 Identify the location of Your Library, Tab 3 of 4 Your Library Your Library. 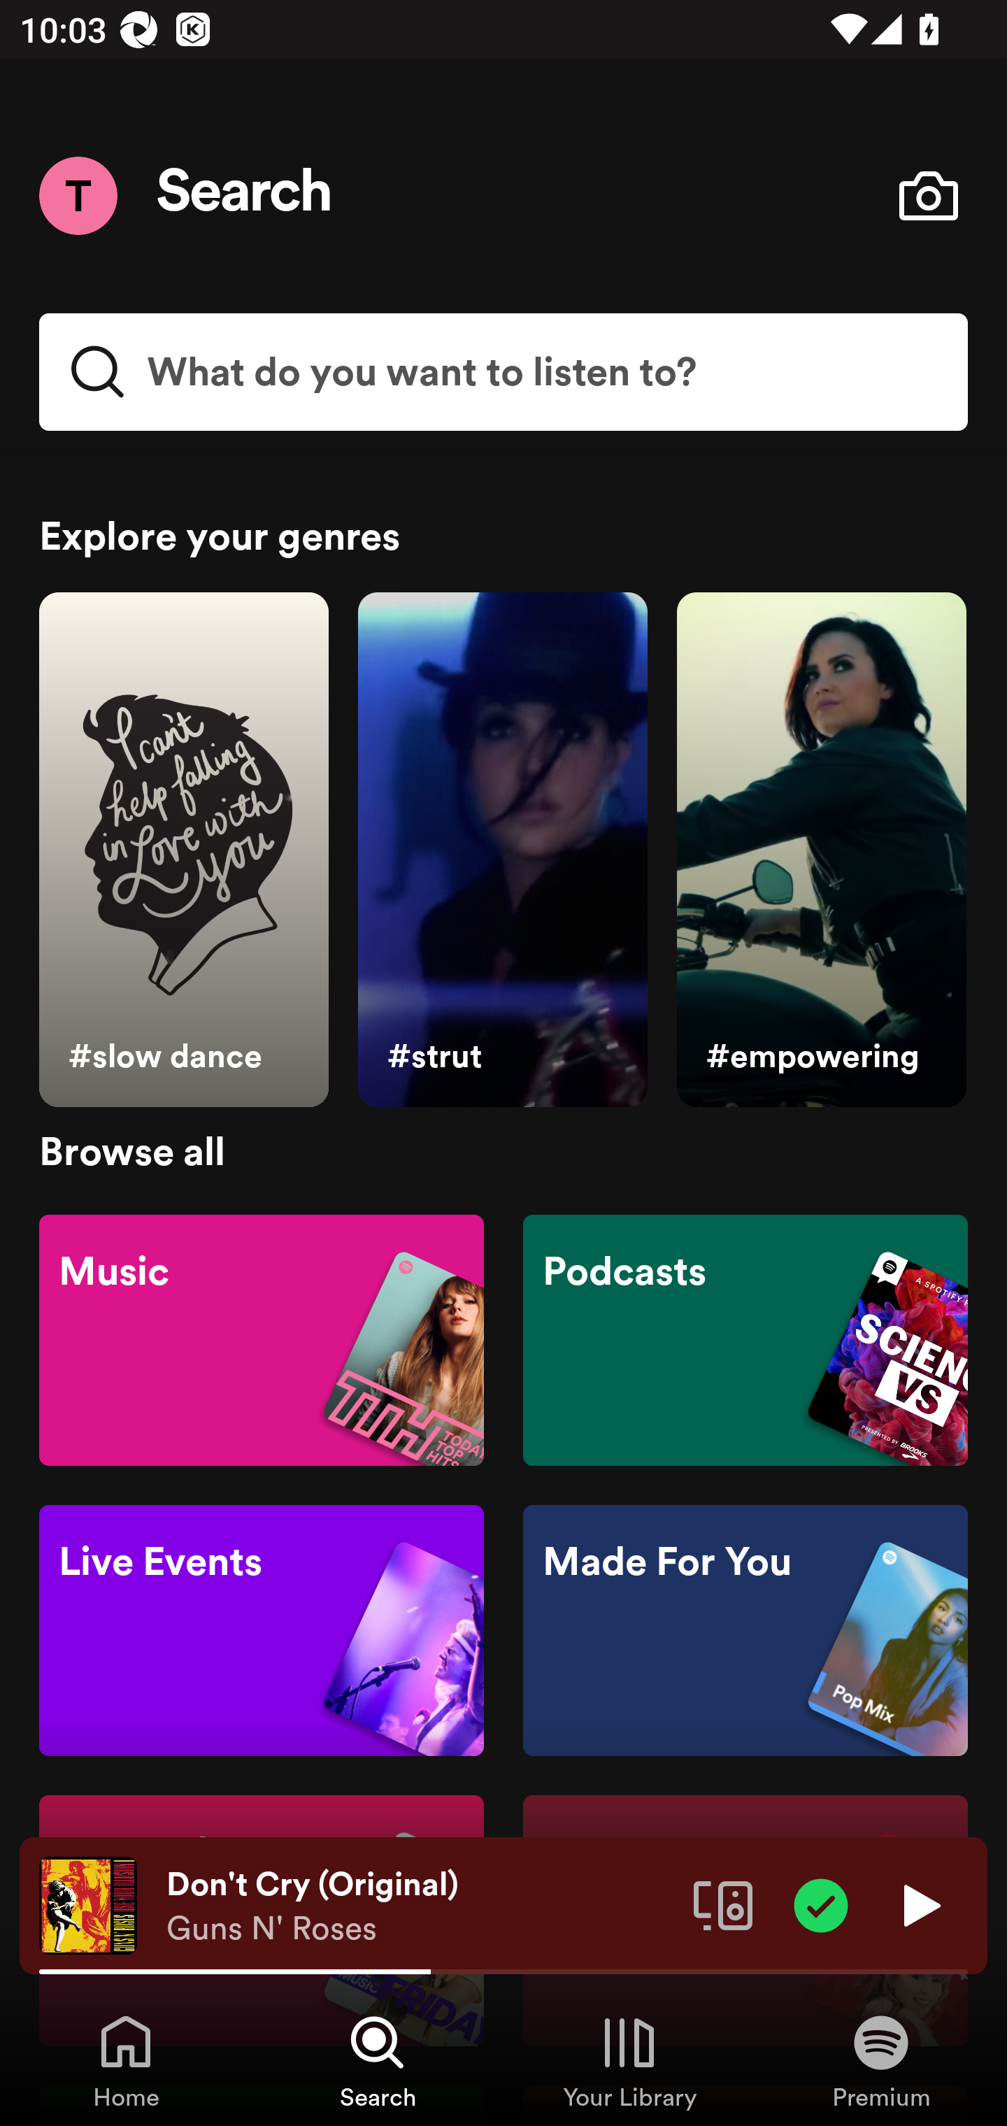
(629, 2060).